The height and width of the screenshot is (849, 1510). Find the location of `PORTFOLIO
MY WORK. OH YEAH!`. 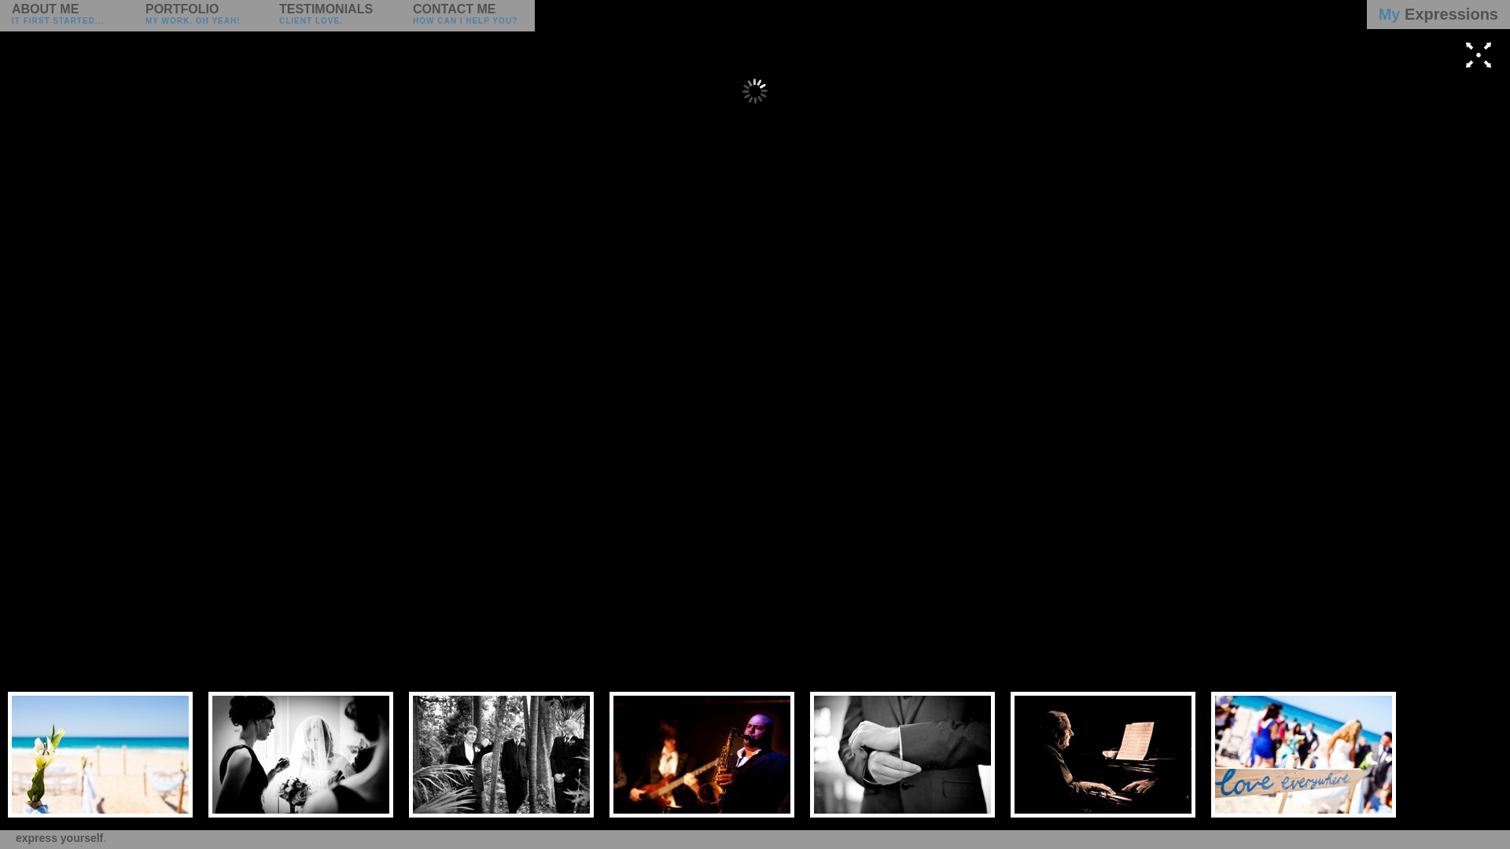

PORTFOLIO
MY WORK. OH YEAH! is located at coordinates (201, 16).